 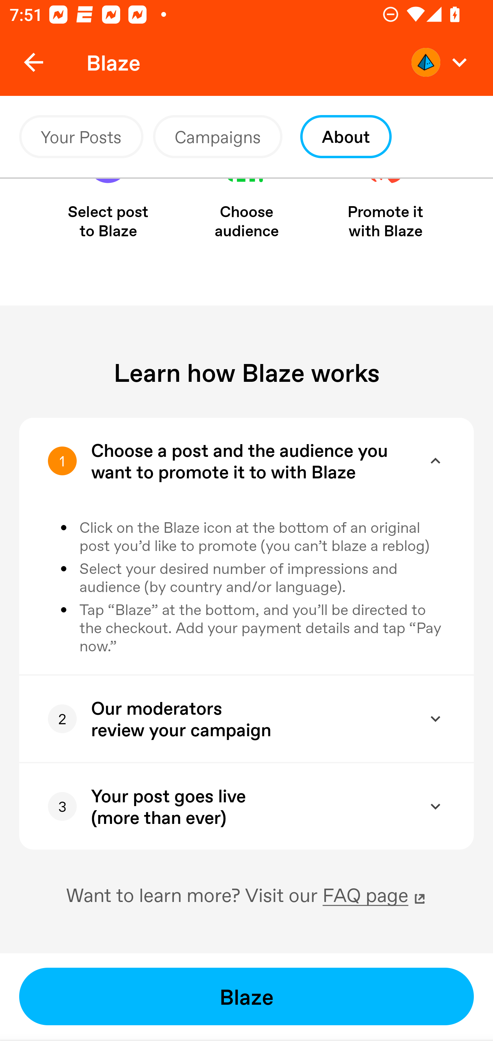 What do you see at coordinates (246, 996) in the screenshot?
I see `Blaze` at bounding box center [246, 996].